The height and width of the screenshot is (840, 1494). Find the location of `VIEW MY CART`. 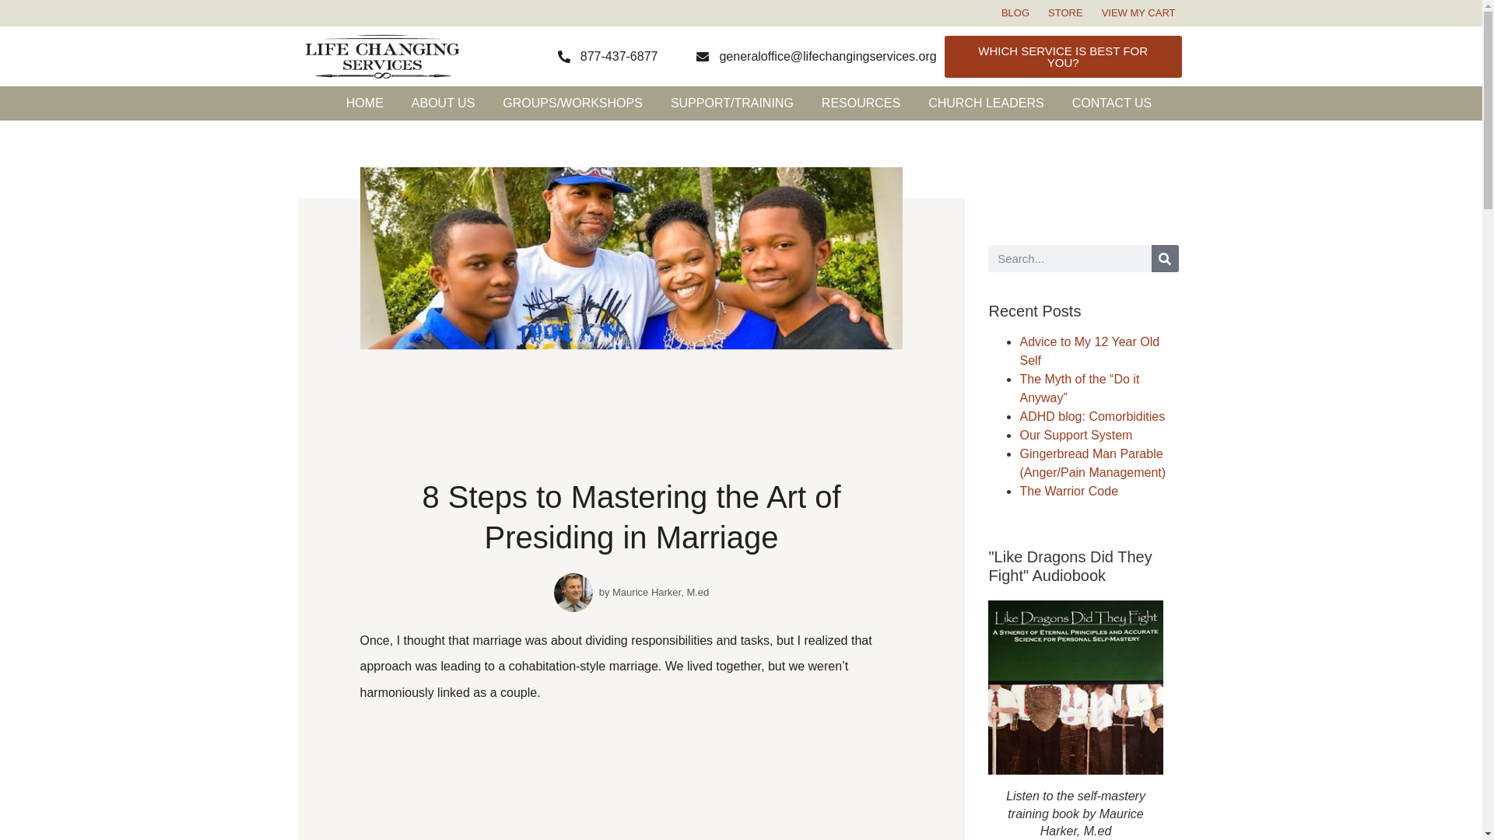

VIEW MY CART is located at coordinates (1138, 15).